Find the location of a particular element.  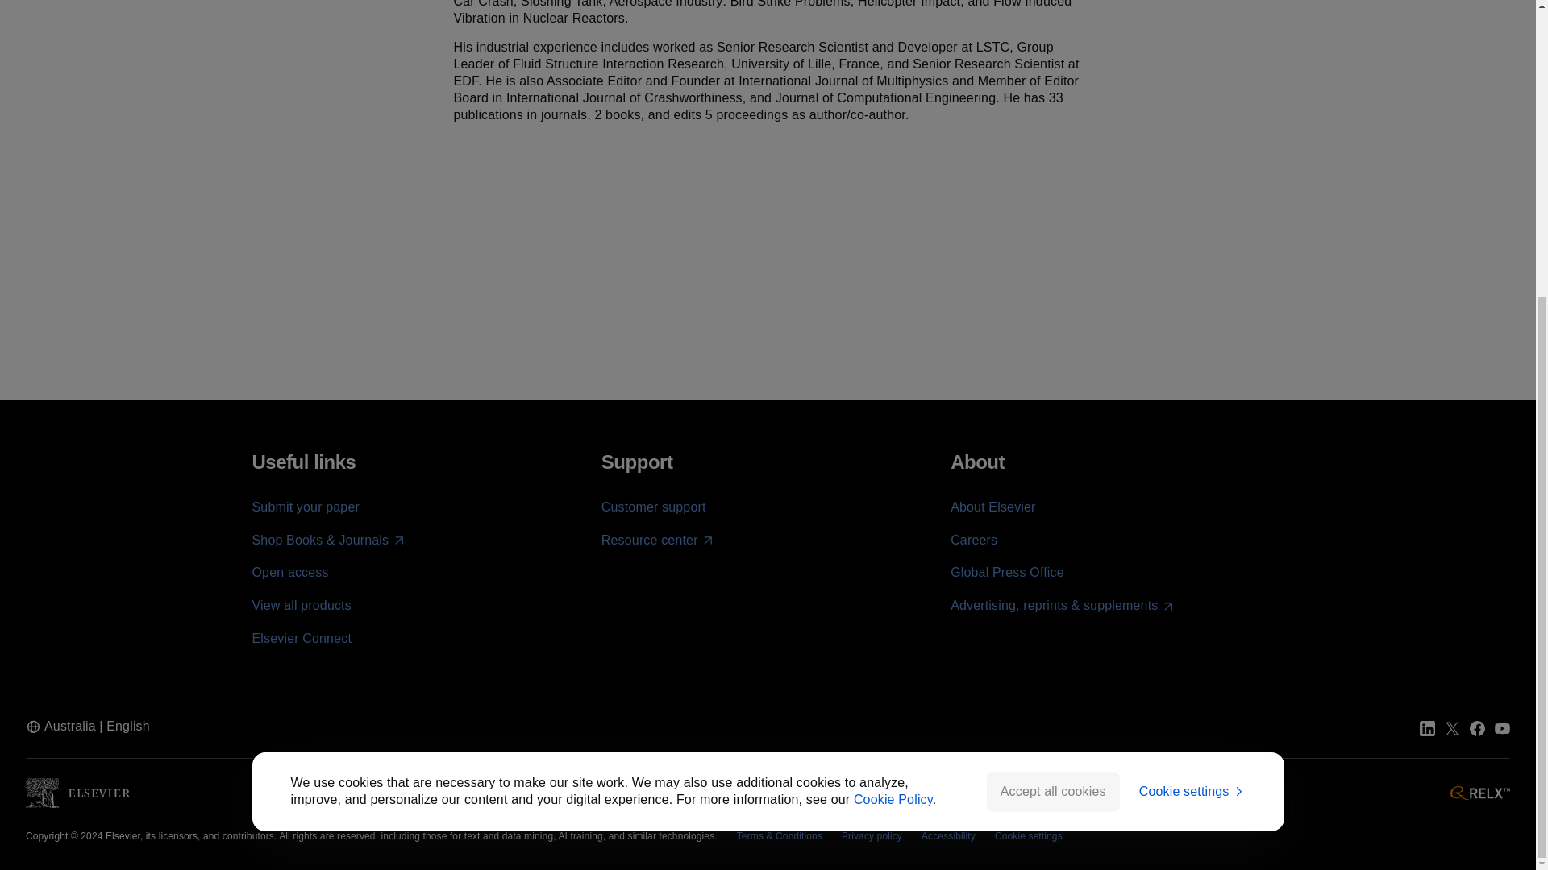

Resource center is located at coordinates (658, 540).